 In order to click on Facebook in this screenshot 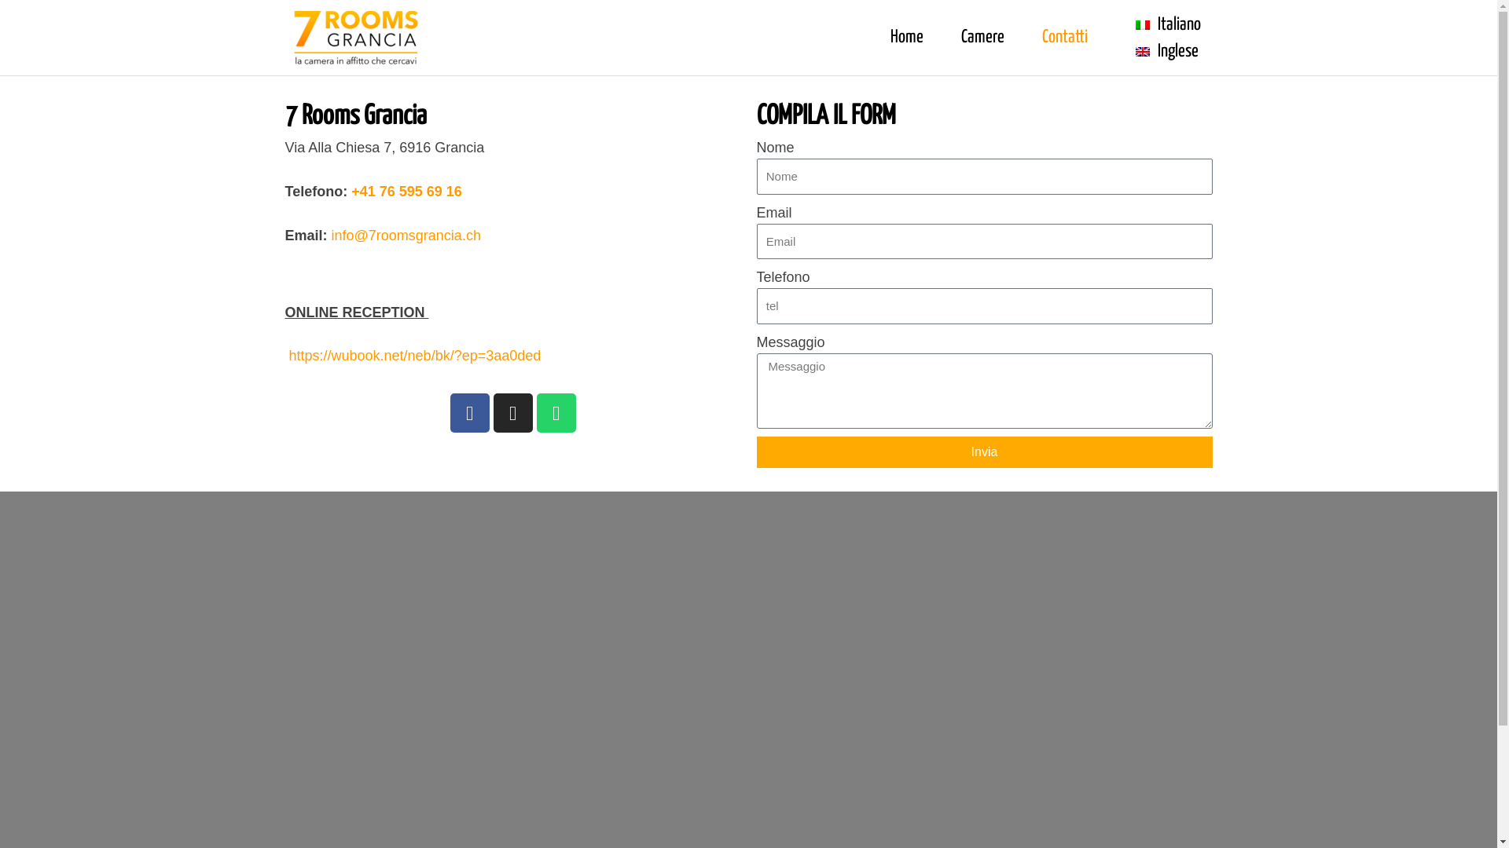, I will do `click(469, 413)`.